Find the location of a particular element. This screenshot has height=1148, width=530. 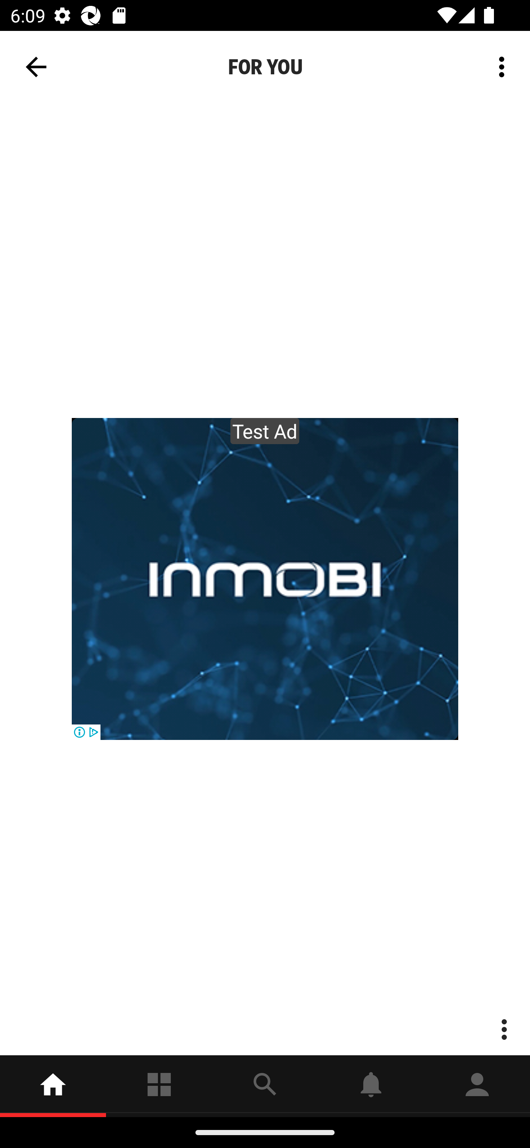

explore is located at coordinates (265, 1086).